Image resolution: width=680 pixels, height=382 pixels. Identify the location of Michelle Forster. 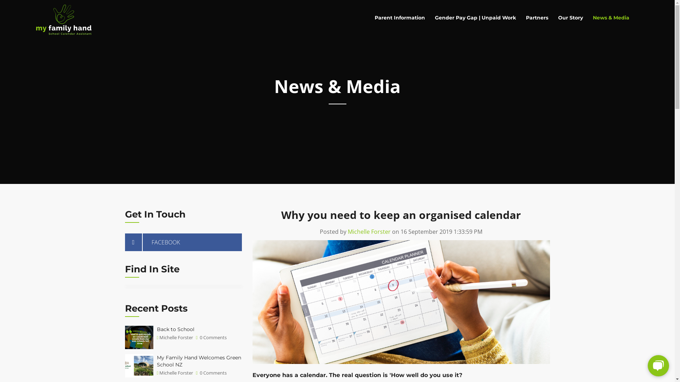
(176, 337).